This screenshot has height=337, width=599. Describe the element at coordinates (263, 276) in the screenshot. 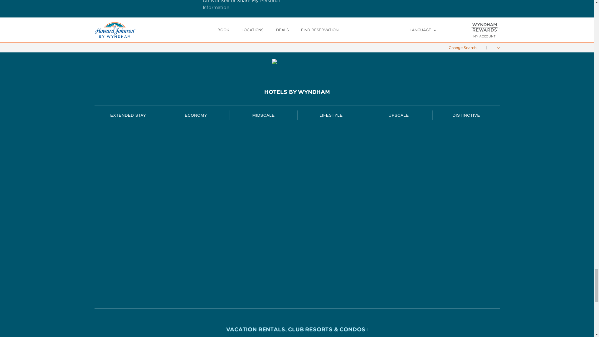

I see `Ramada Ecore` at that location.